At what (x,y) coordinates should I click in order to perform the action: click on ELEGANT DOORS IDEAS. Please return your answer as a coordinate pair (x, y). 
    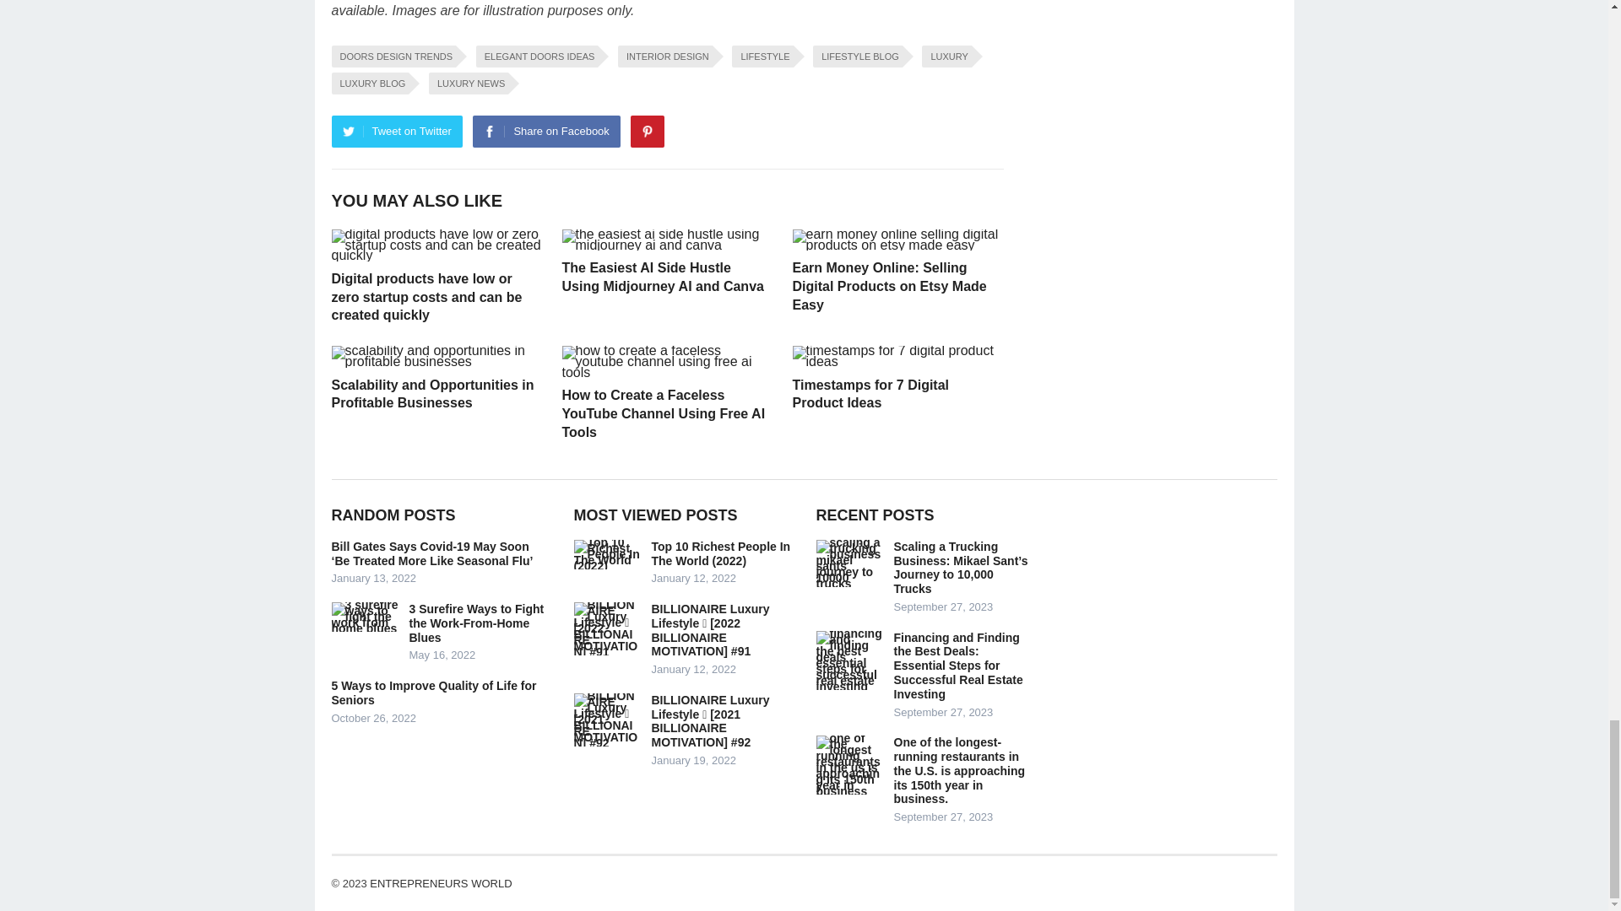
    Looking at the image, I should click on (537, 56).